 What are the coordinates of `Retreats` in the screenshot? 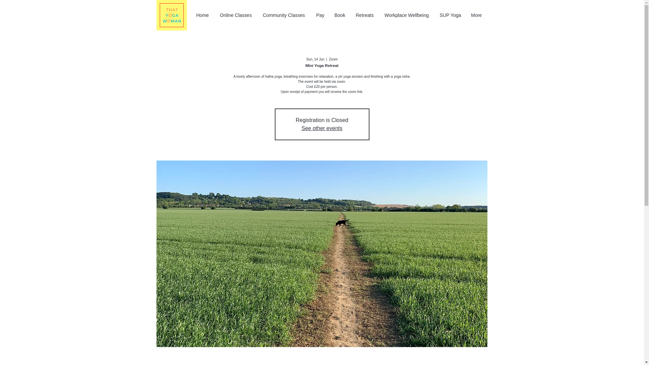 It's located at (365, 15).